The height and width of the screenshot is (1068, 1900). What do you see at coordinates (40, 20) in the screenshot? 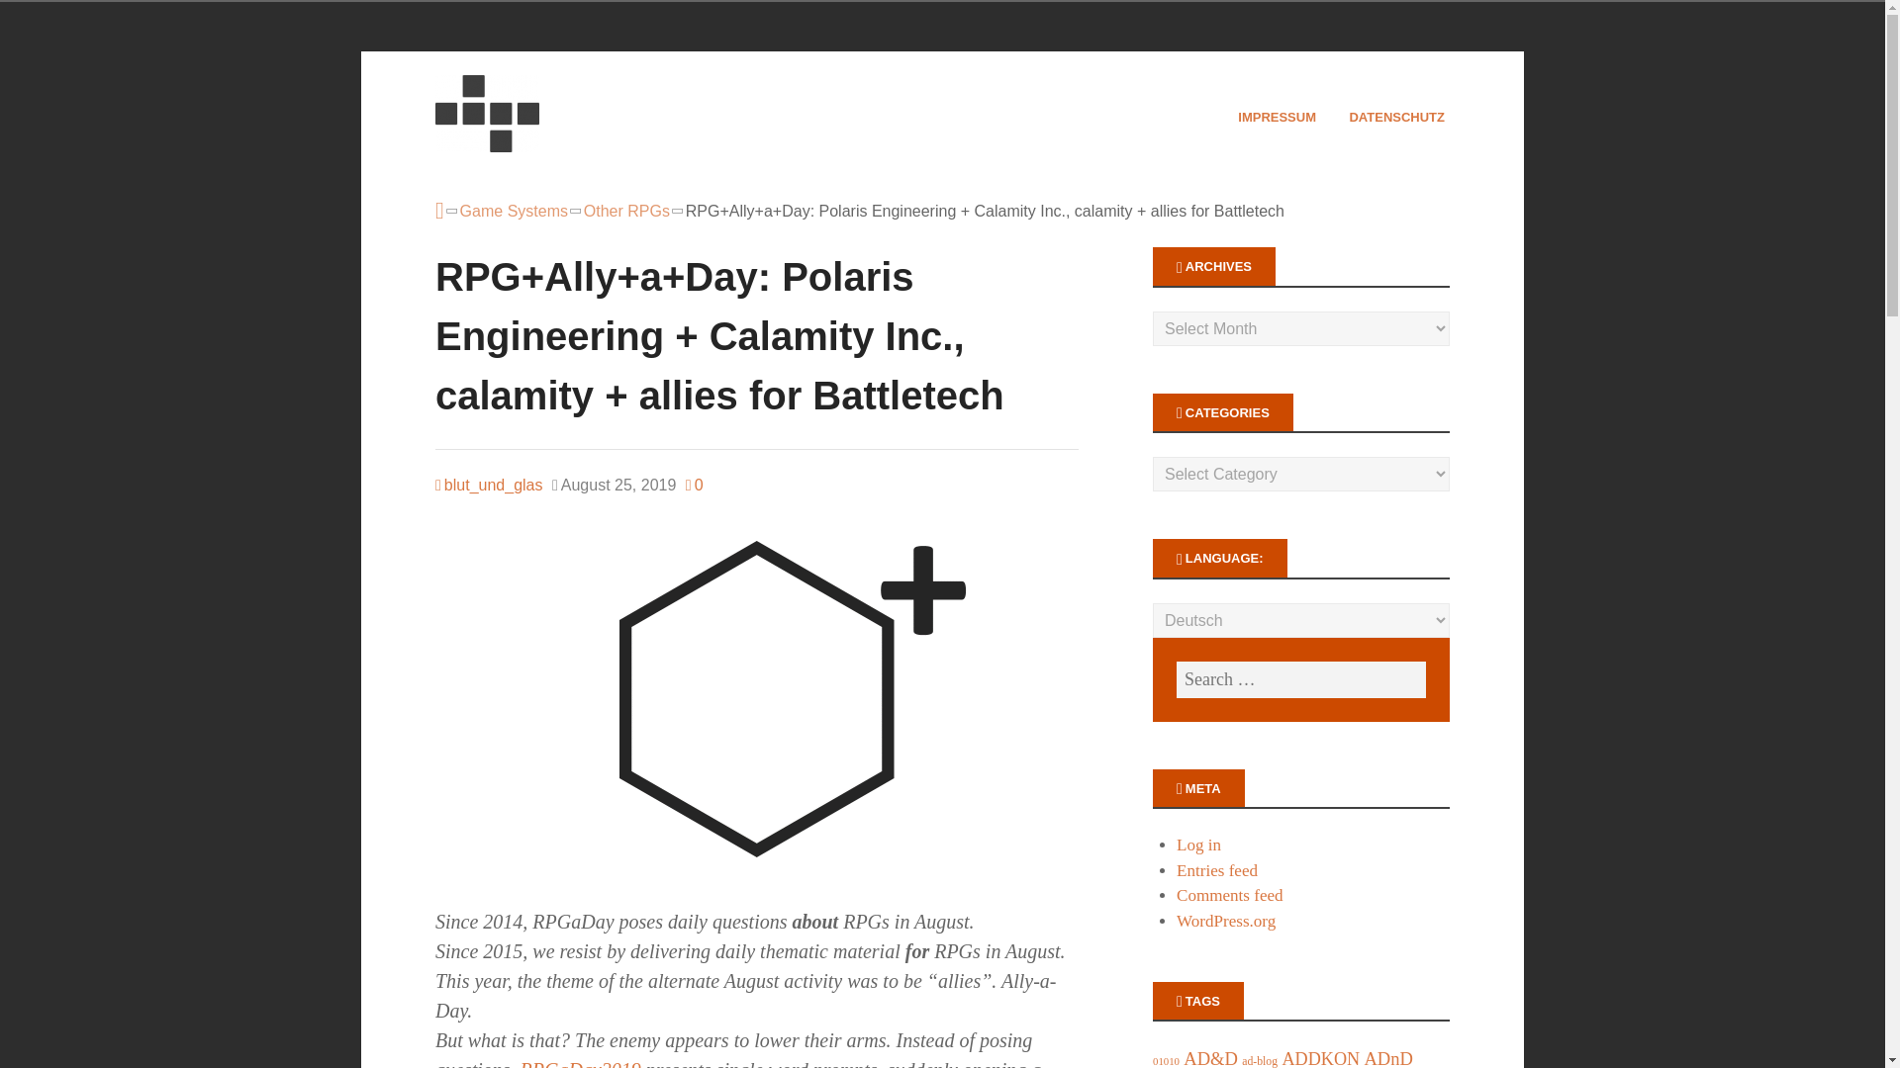
I see `Search` at bounding box center [40, 20].